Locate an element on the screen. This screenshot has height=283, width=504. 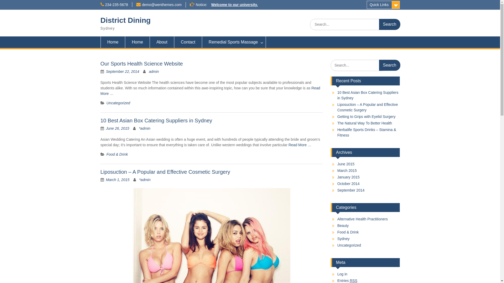
admin is located at coordinates (154, 72).